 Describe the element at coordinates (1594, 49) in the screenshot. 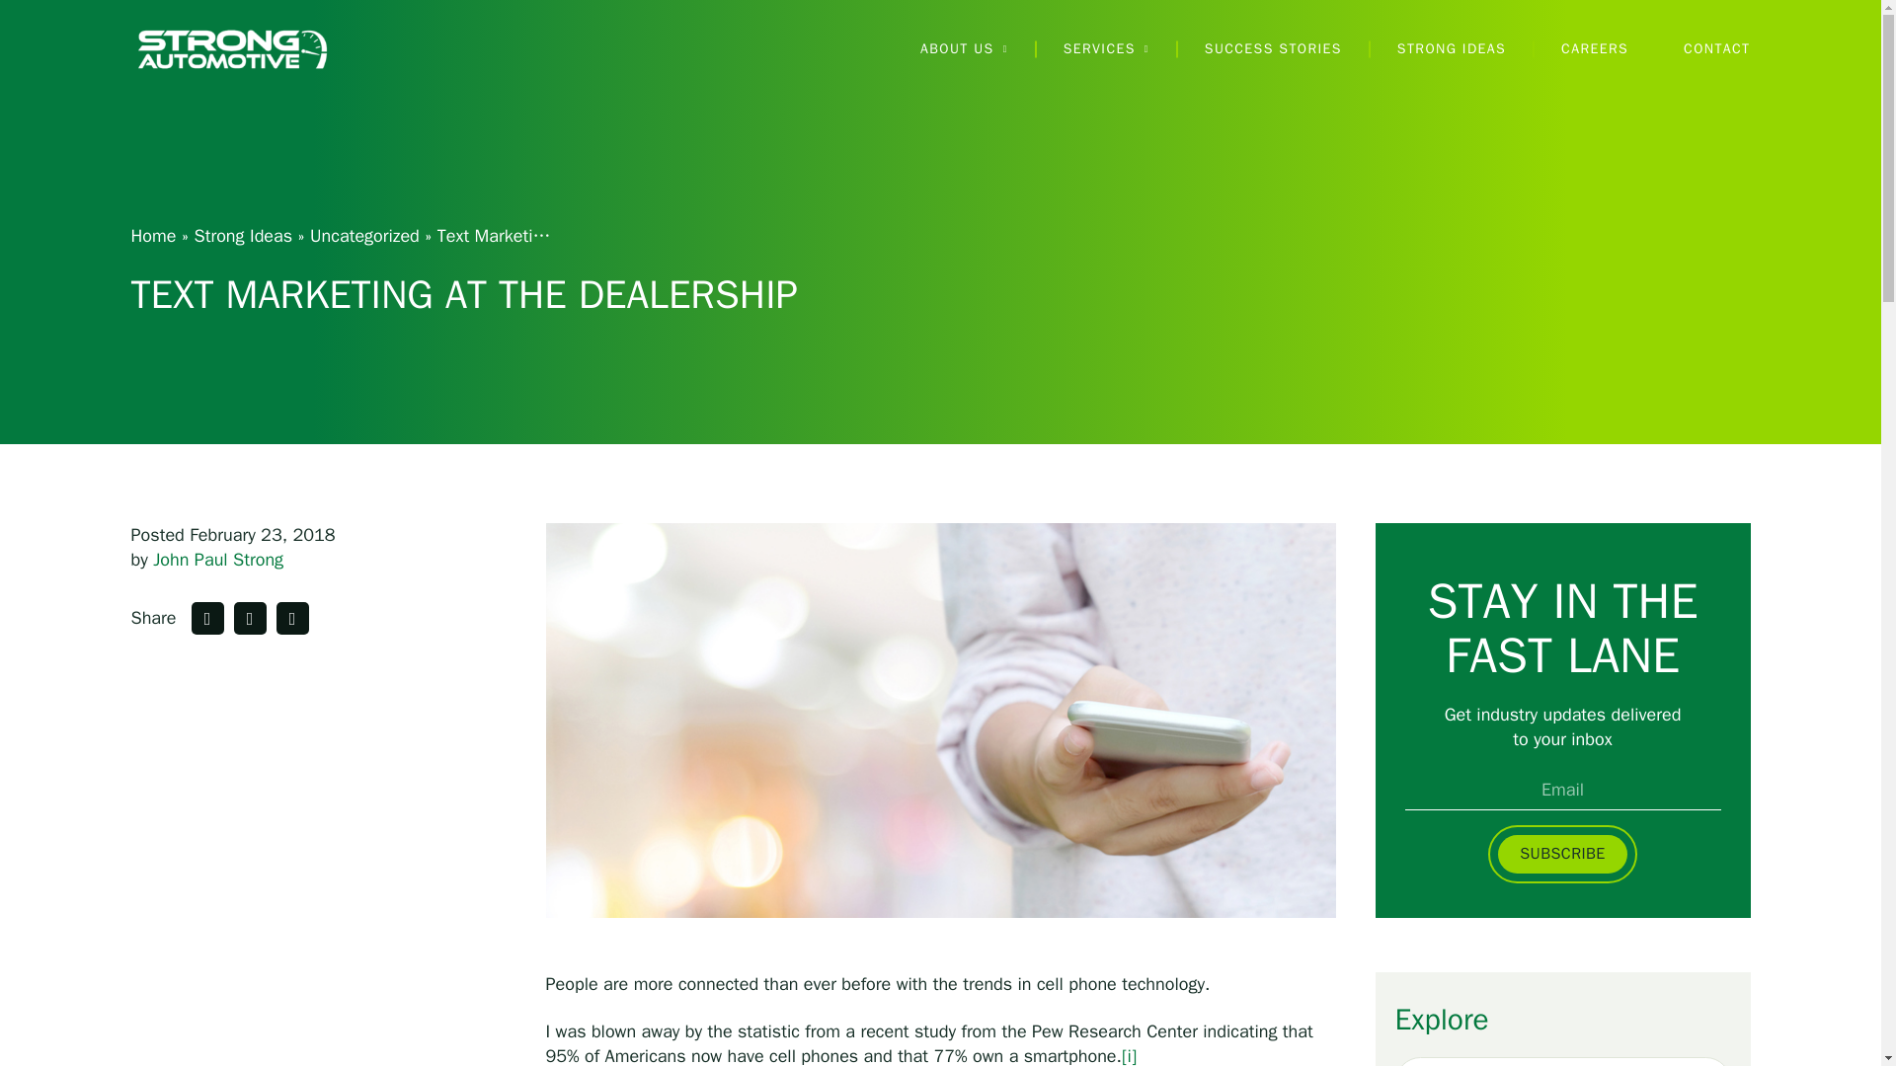

I see `CAREERS` at that location.